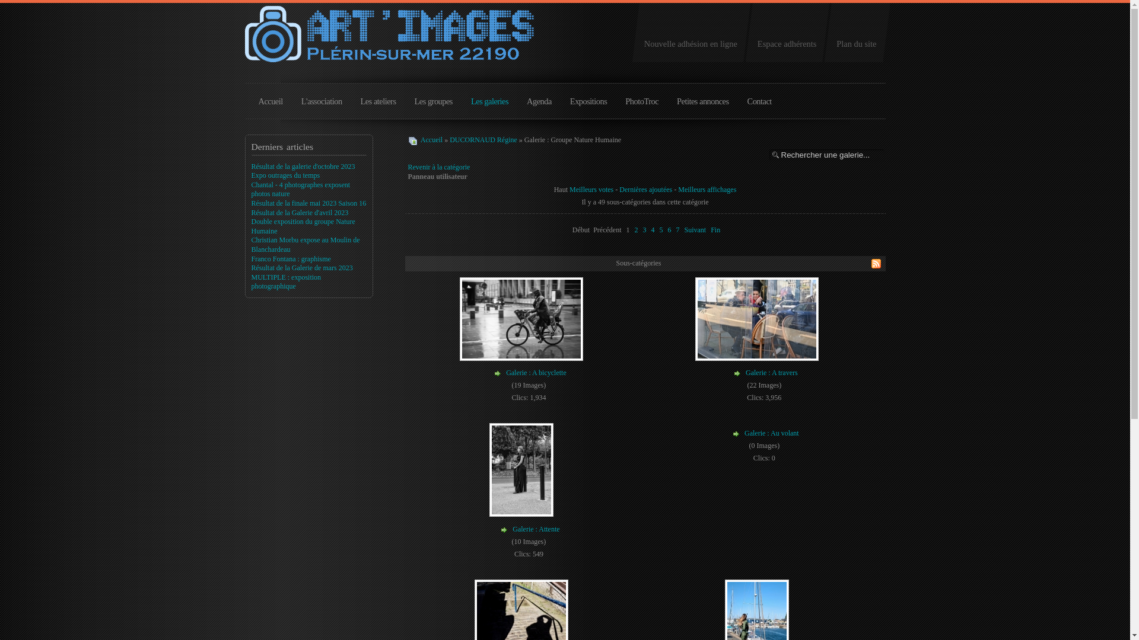 The width and height of the screenshot is (1139, 640). What do you see at coordinates (434, 105) in the screenshot?
I see `Les groupes` at bounding box center [434, 105].